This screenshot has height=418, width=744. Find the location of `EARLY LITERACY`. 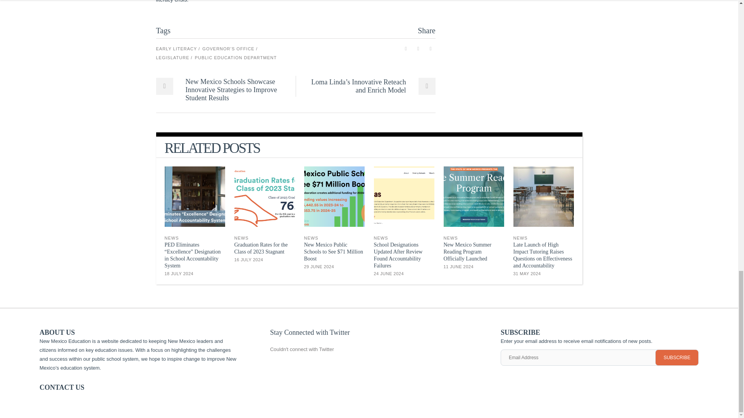

EARLY LITERACY is located at coordinates (177, 49).